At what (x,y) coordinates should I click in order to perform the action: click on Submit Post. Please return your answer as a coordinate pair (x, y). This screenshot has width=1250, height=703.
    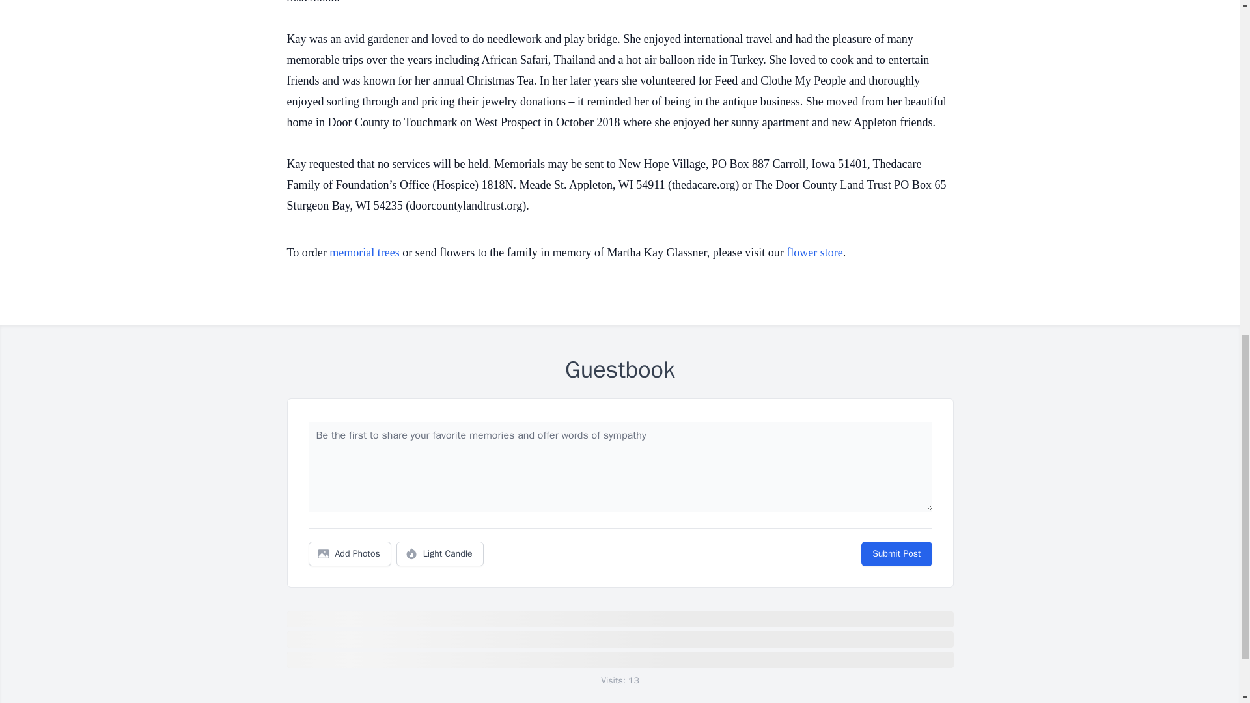
    Looking at the image, I should click on (896, 553).